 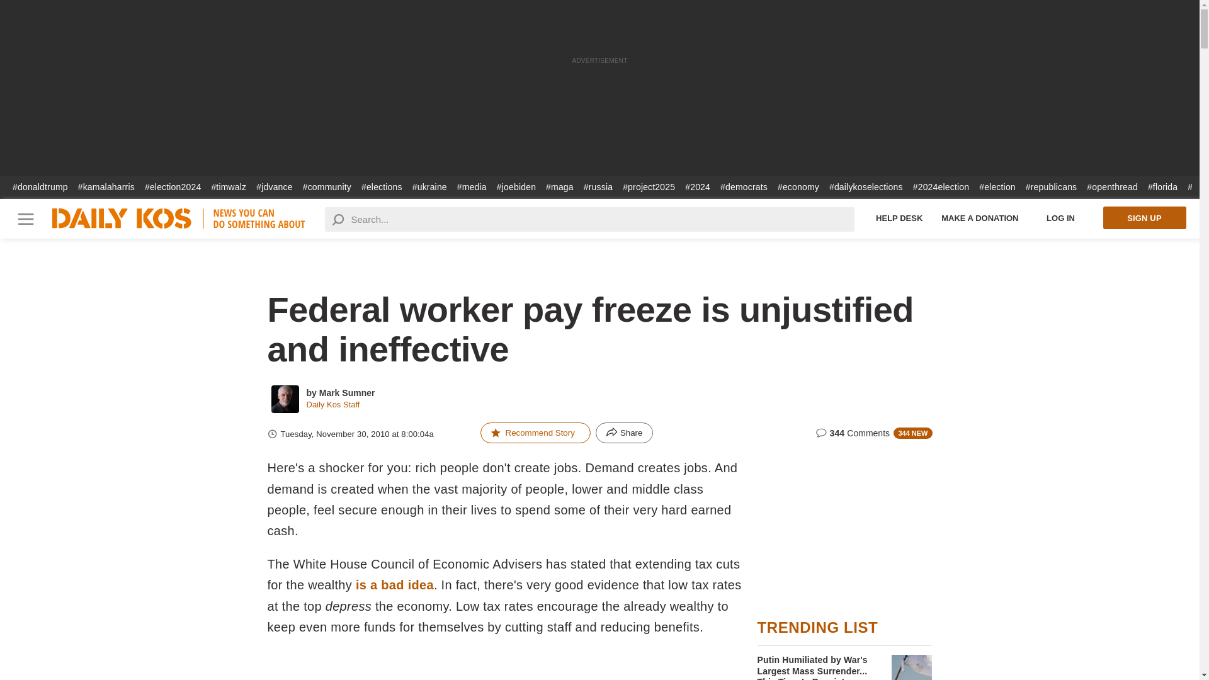 What do you see at coordinates (899, 218) in the screenshot?
I see `Help Desk` at bounding box center [899, 218].